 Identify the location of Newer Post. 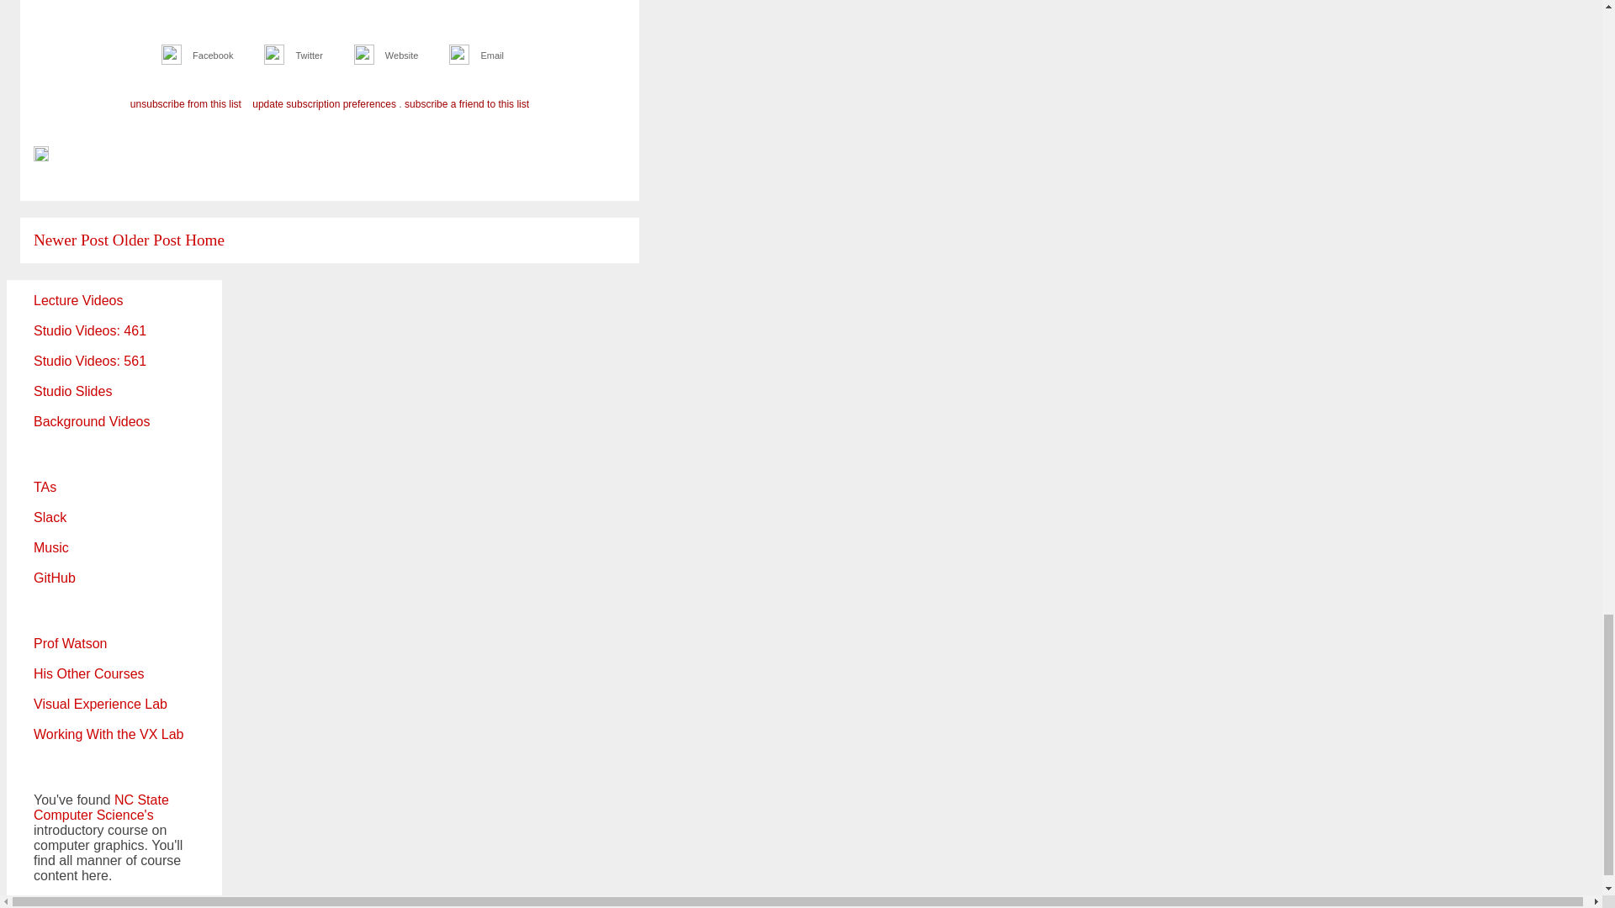
(71, 240).